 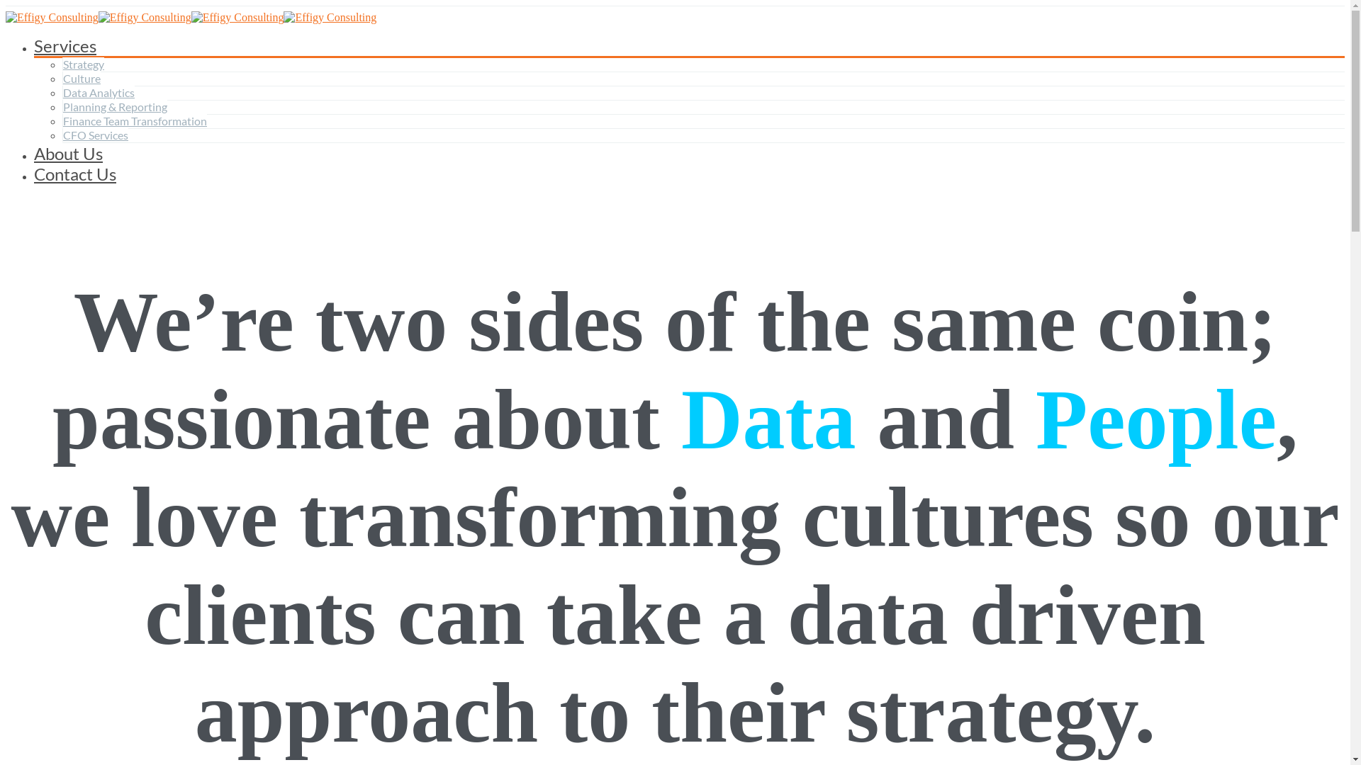 What do you see at coordinates (95, 135) in the screenshot?
I see `CFO Services` at bounding box center [95, 135].